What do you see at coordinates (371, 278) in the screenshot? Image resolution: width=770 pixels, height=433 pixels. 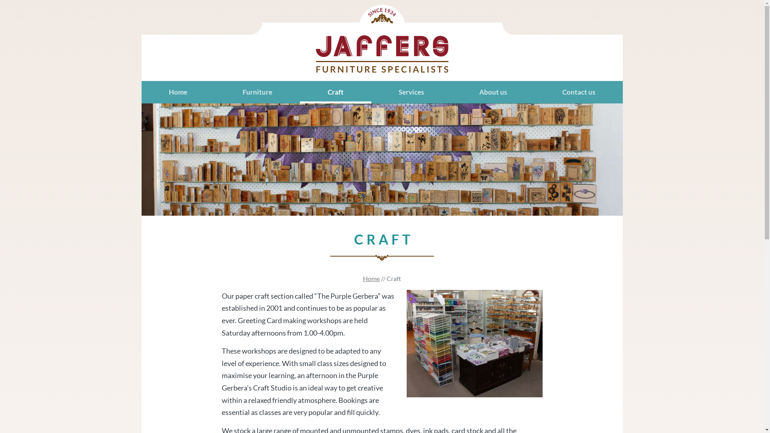 I see `Home` at bounding box center [371, 278].